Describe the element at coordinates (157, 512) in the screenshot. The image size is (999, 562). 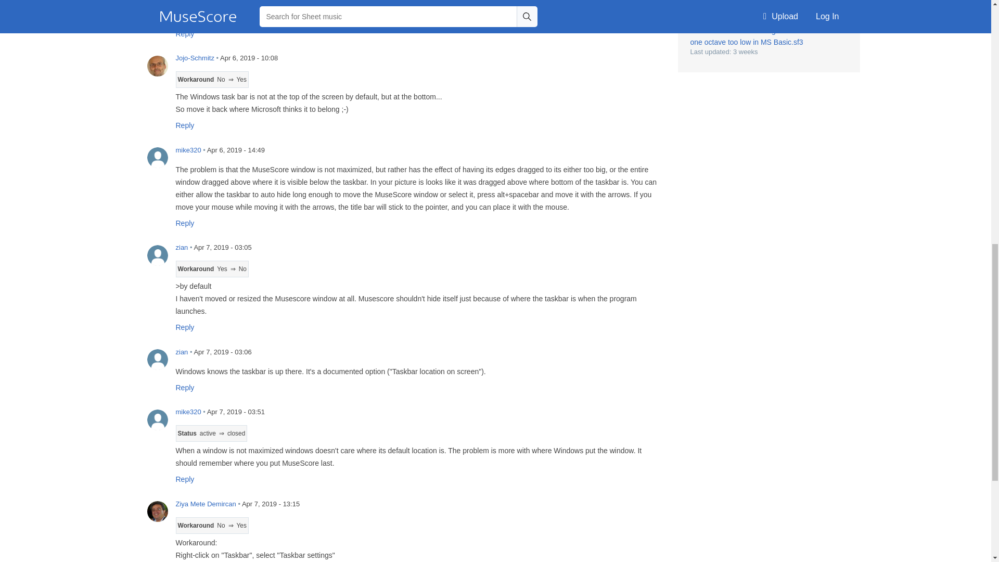
I see `Ziya Mete Demircan` at that location.